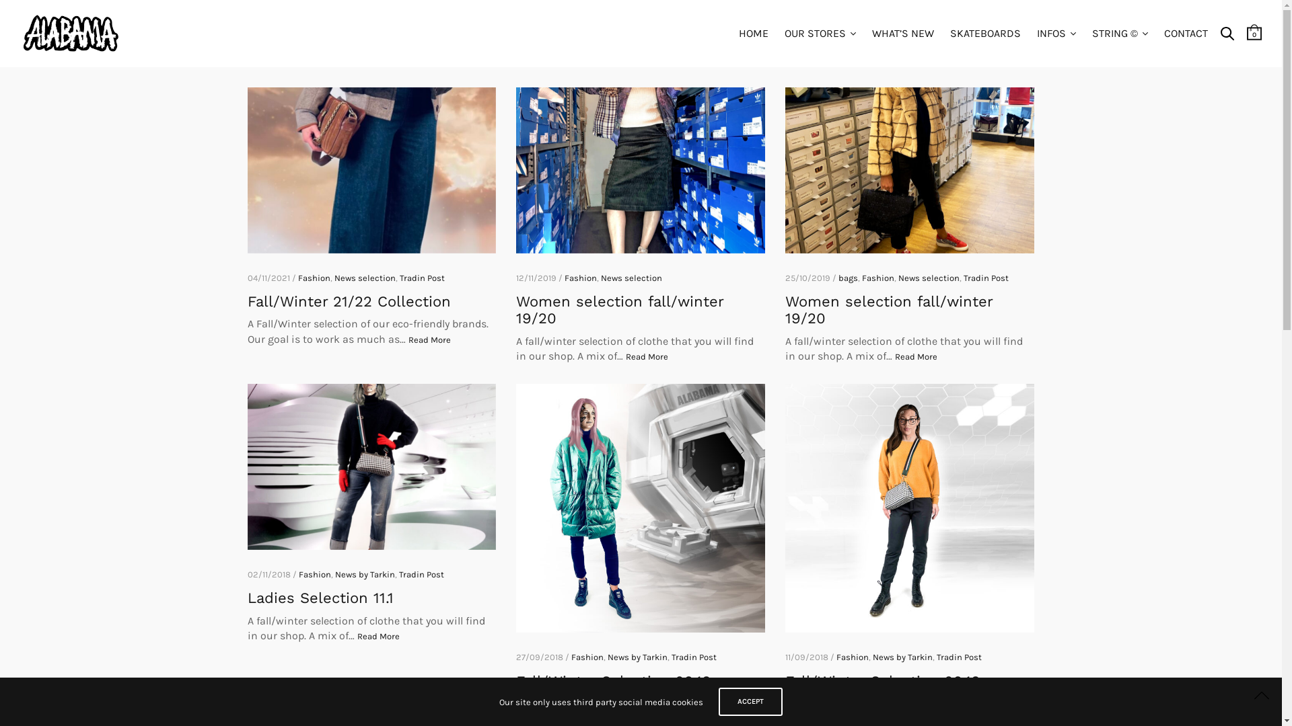 The width and height of the screenshot is (1292, 726). What do you see at coordinates (694, 657) in the screenshot?
I see `Tradin Post` at bounding box center [694, 657].